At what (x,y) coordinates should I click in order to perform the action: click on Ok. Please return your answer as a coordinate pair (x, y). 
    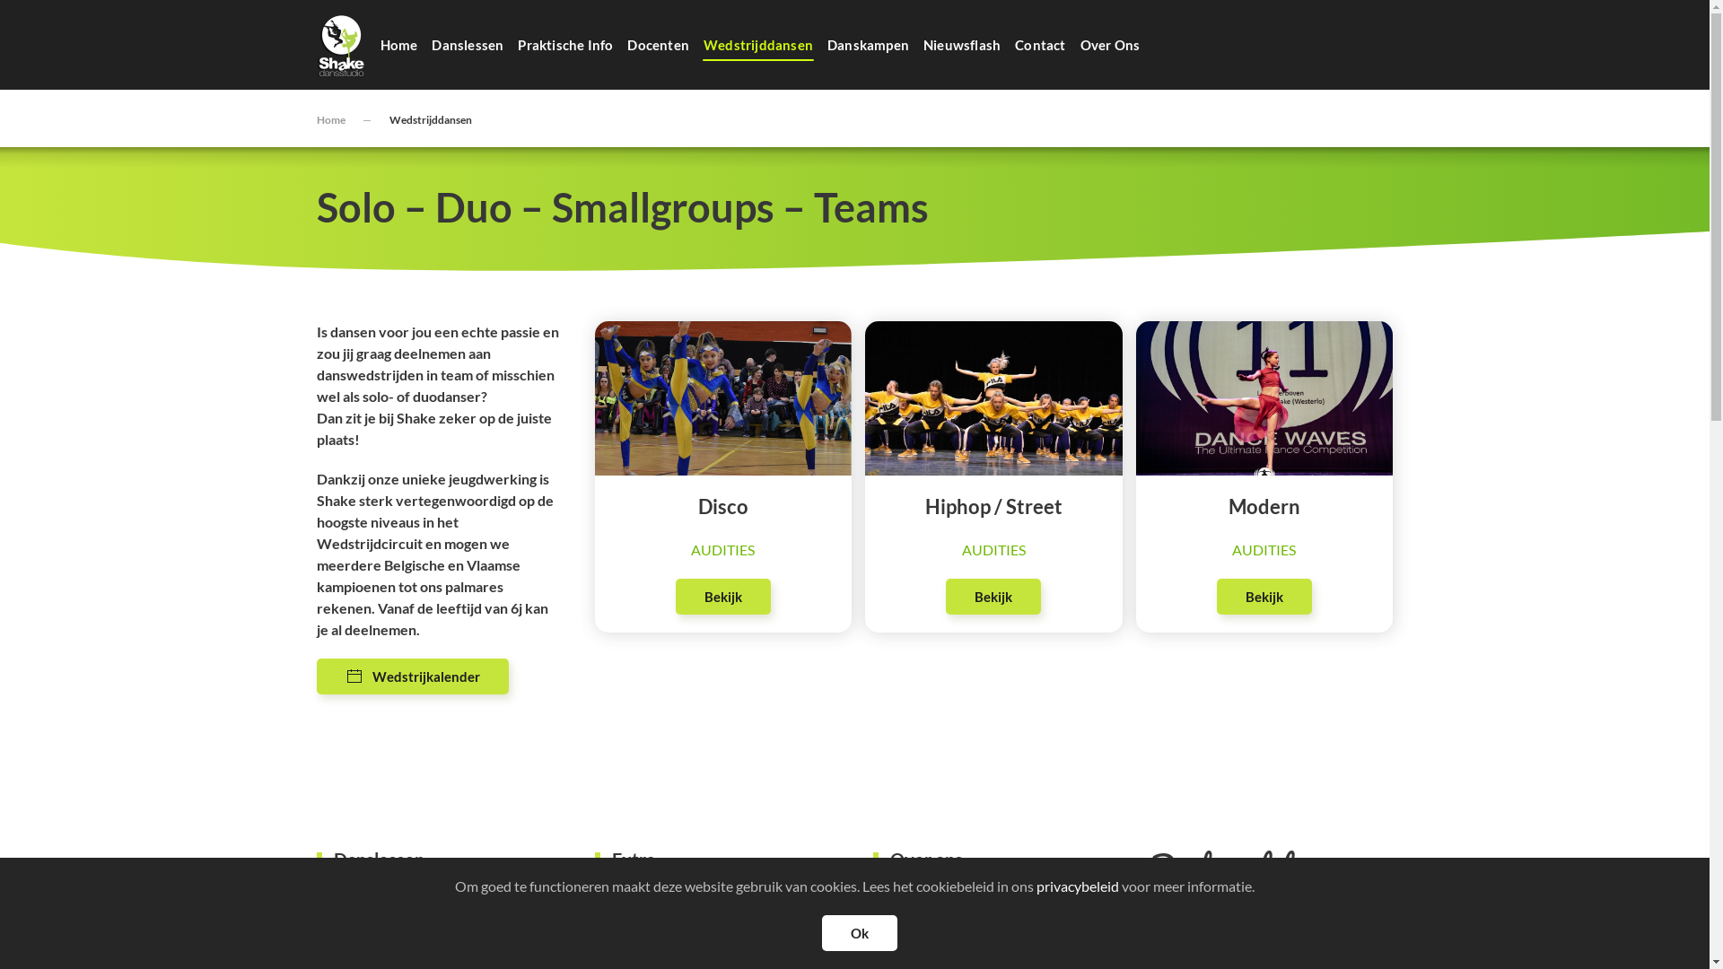
    Looking at the image, I should click on (860, 933).